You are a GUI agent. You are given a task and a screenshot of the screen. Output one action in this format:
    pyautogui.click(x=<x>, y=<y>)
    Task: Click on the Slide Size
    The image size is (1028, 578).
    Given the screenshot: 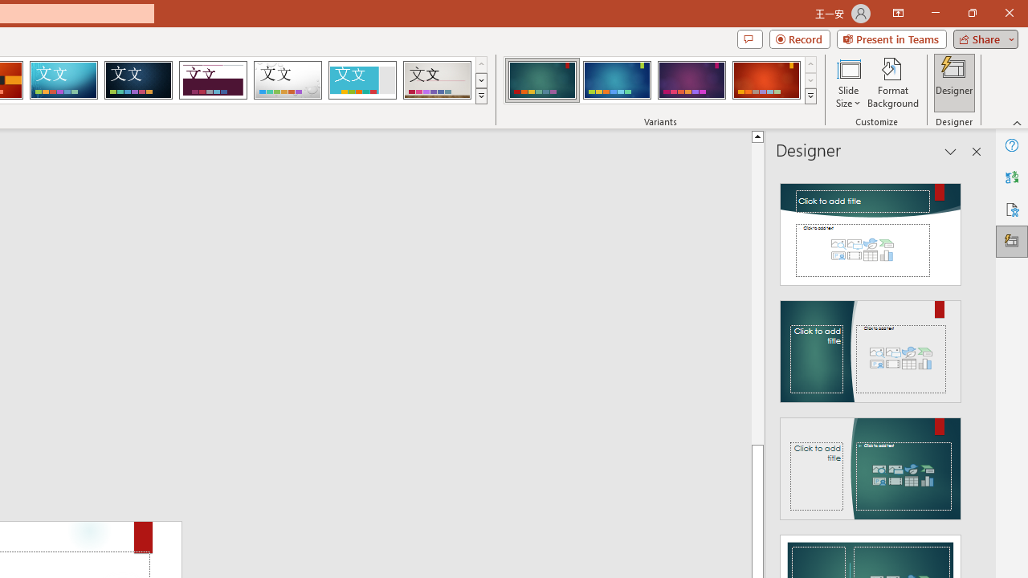 What is the action you would take?
    pyautogui.click(x=848, y=82)
    